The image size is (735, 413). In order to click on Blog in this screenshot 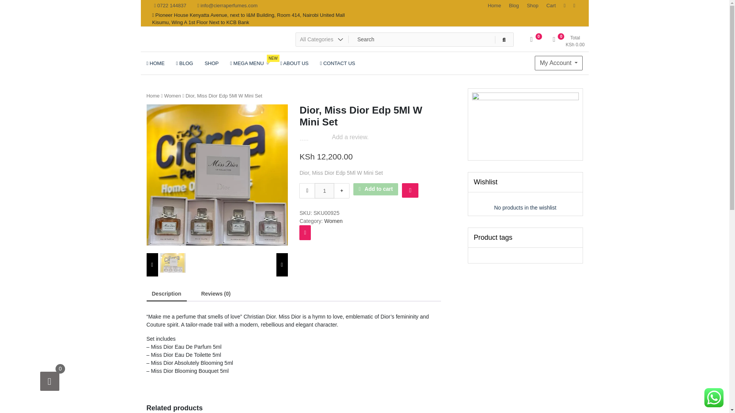, I will do `click(514, 6)`.